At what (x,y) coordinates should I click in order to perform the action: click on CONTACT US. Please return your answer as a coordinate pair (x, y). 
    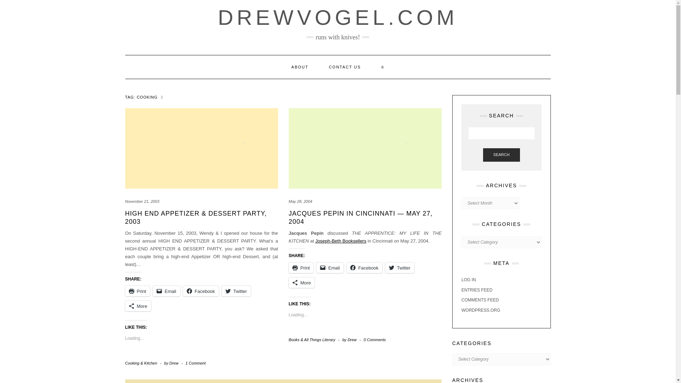
    Looking at the image, I should click on (345, 67).